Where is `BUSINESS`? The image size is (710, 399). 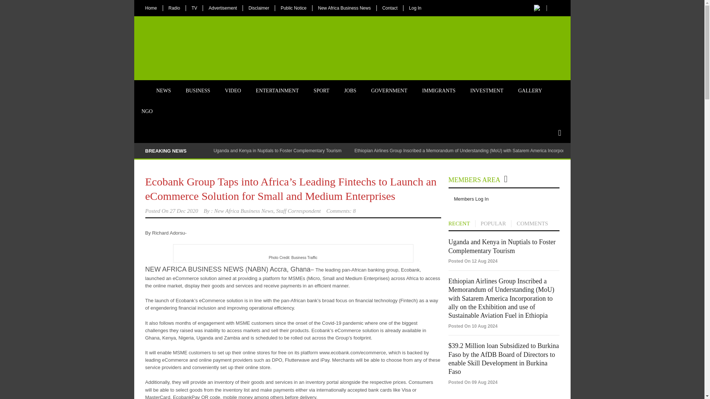
BUSINESS is located at coordinates (197, 91).